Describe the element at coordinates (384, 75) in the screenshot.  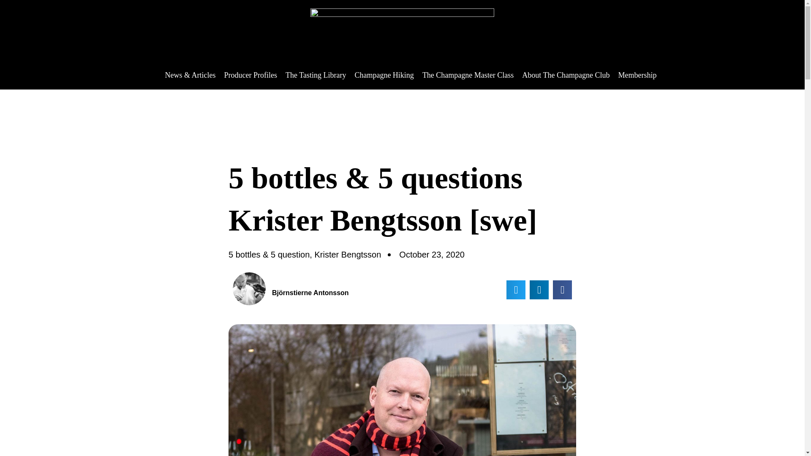
I see `Champagne Hiking` at that location.